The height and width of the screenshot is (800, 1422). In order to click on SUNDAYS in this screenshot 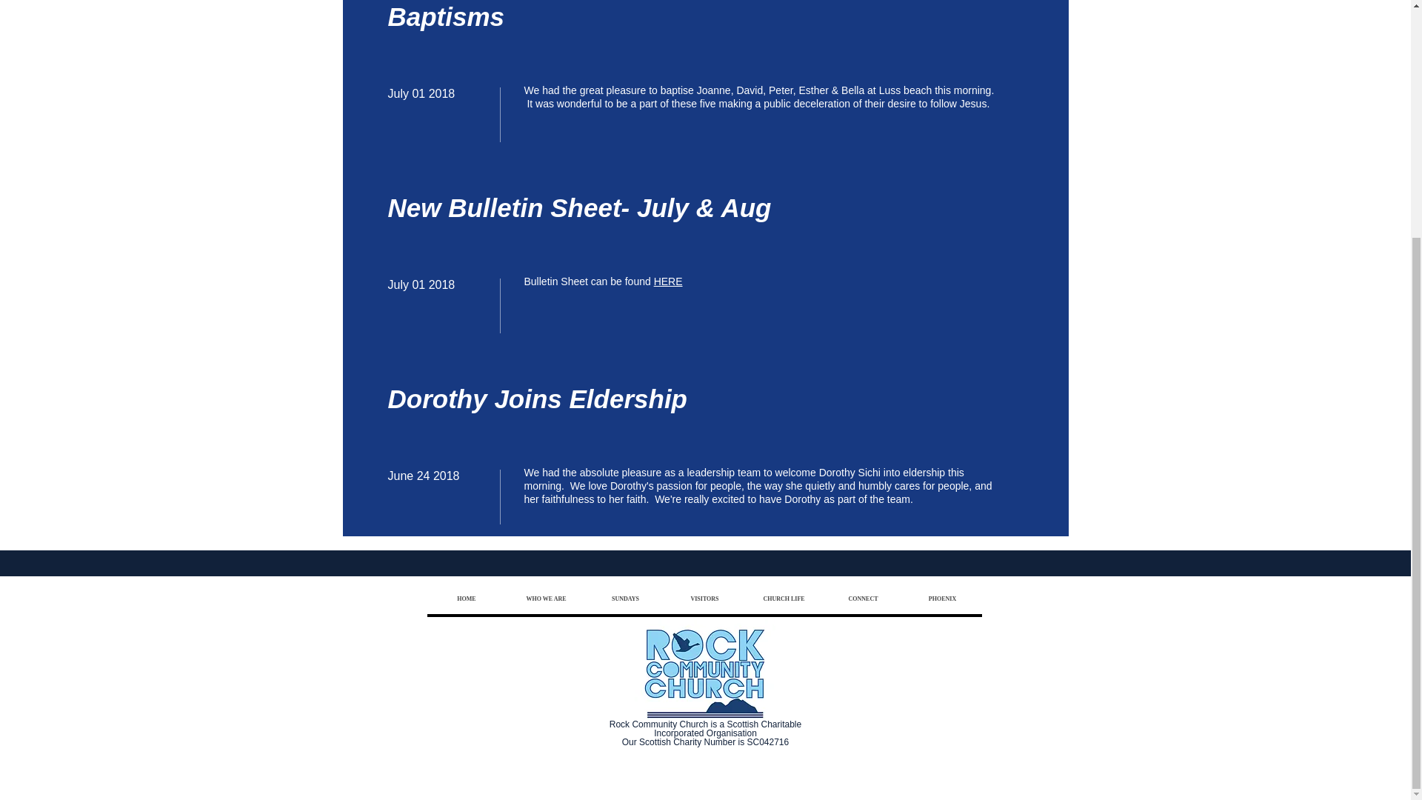, I will do `click(624, 599)`.